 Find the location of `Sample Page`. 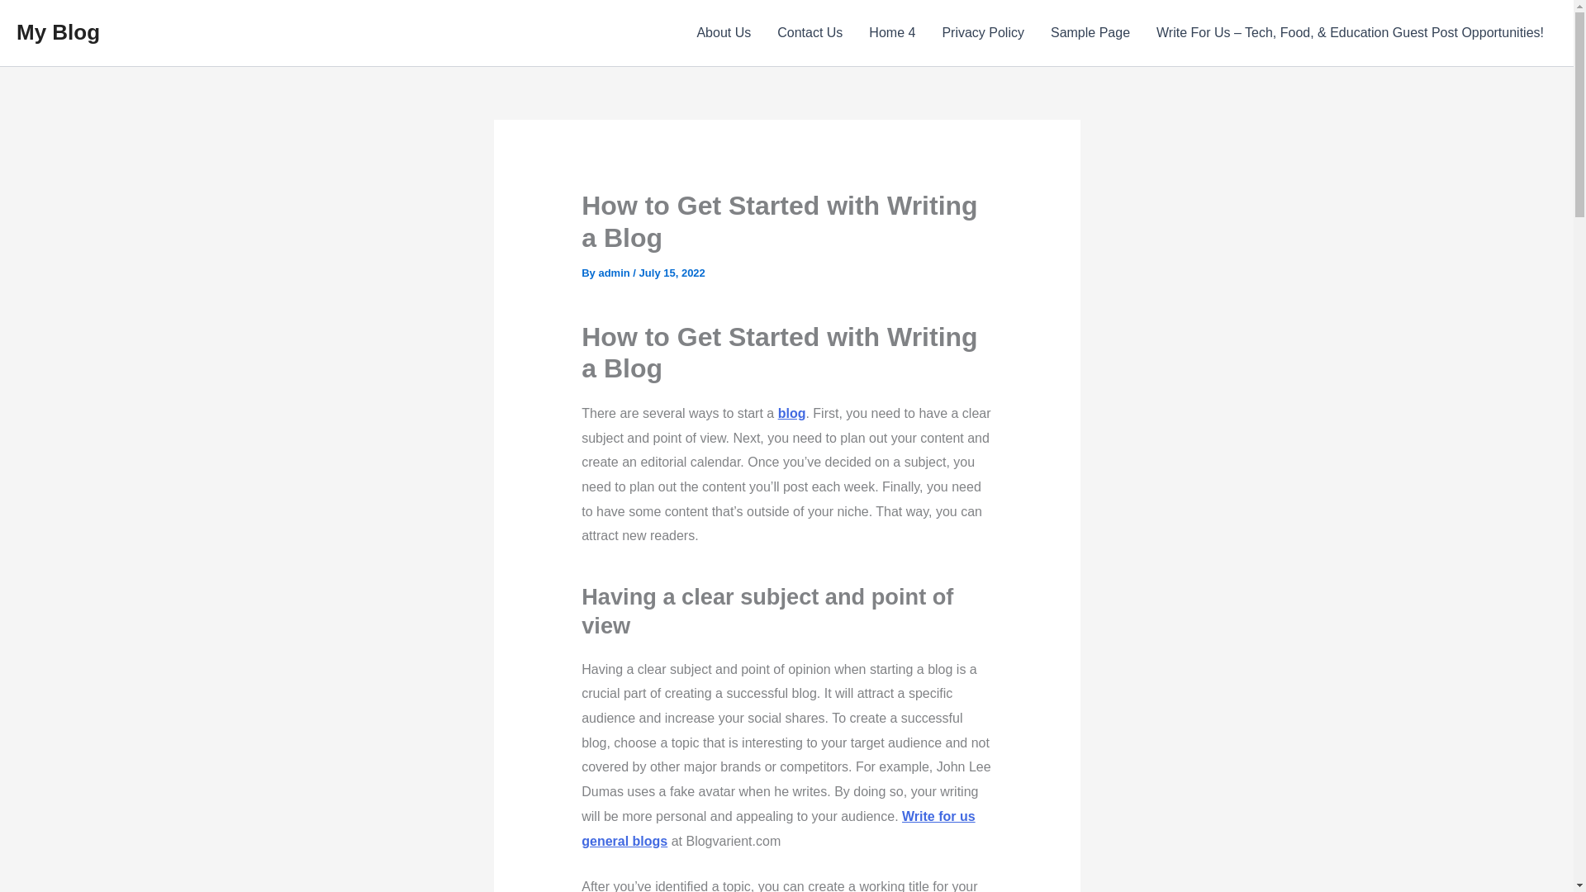

Sample Page is located at coordinates (1090, 33).